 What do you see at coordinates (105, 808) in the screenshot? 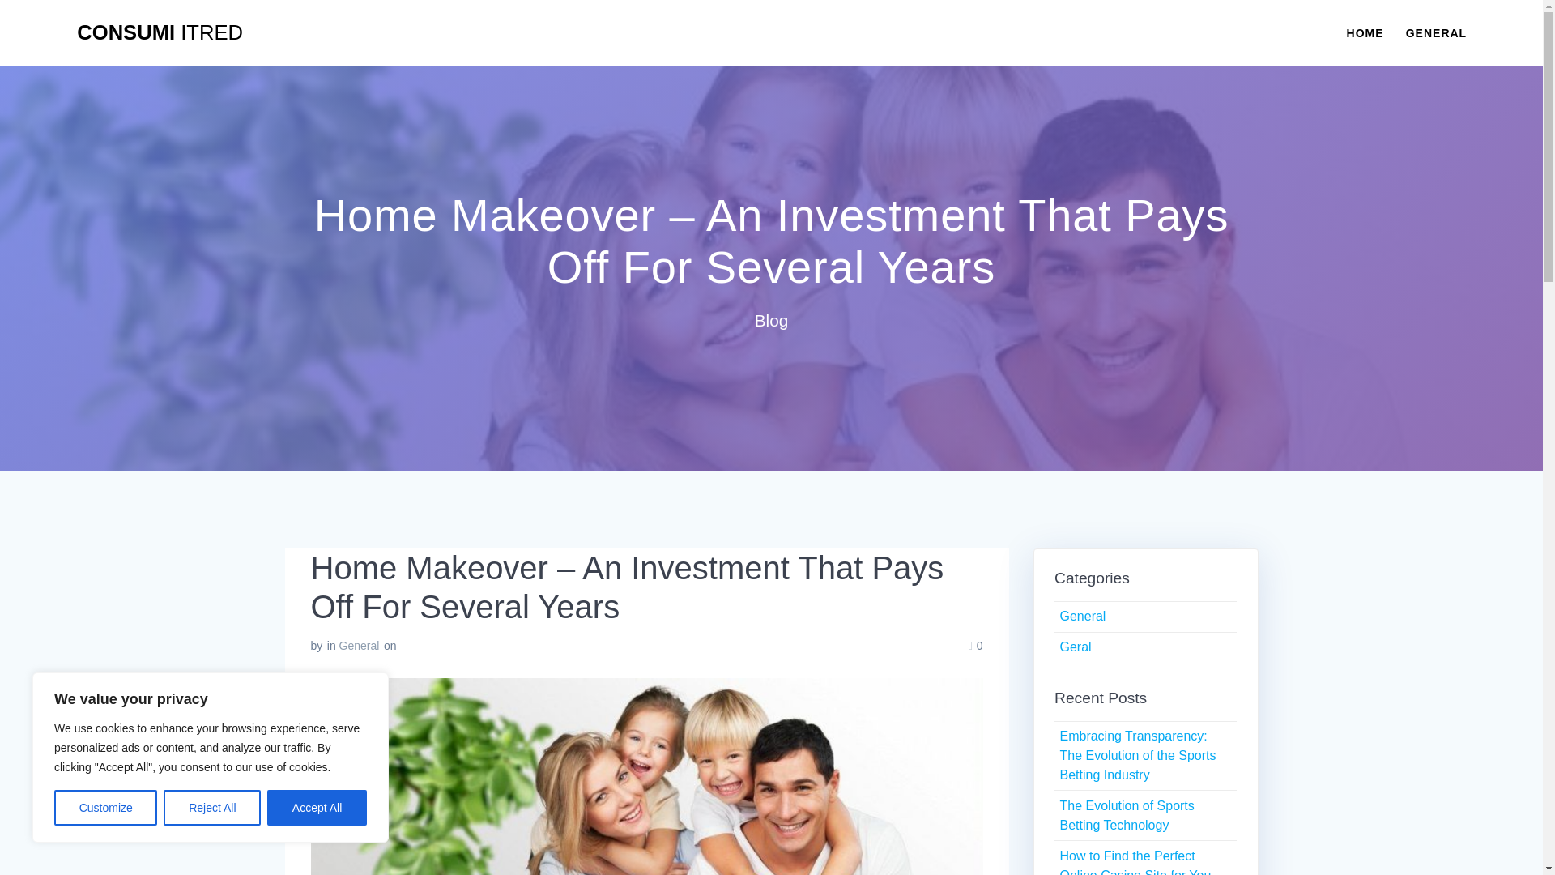
I see `Customize` at bounding box center [105, 808].